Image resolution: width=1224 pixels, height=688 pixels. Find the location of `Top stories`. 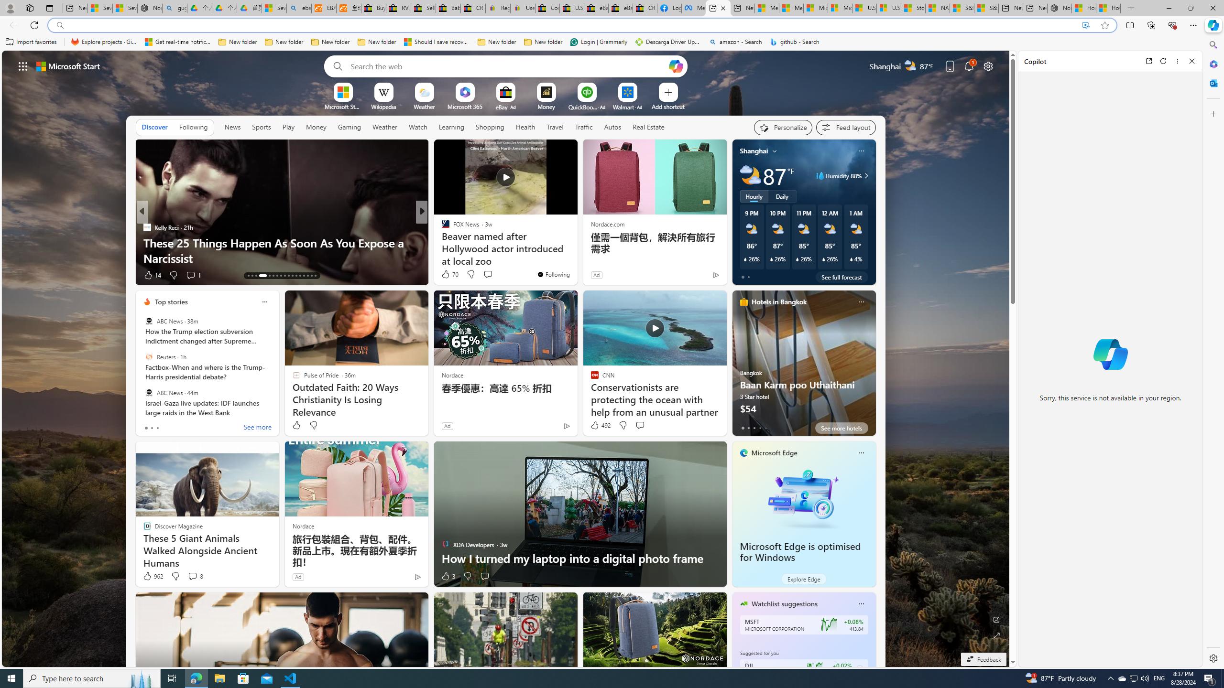

Top stories is located at coordinates (171, 302).